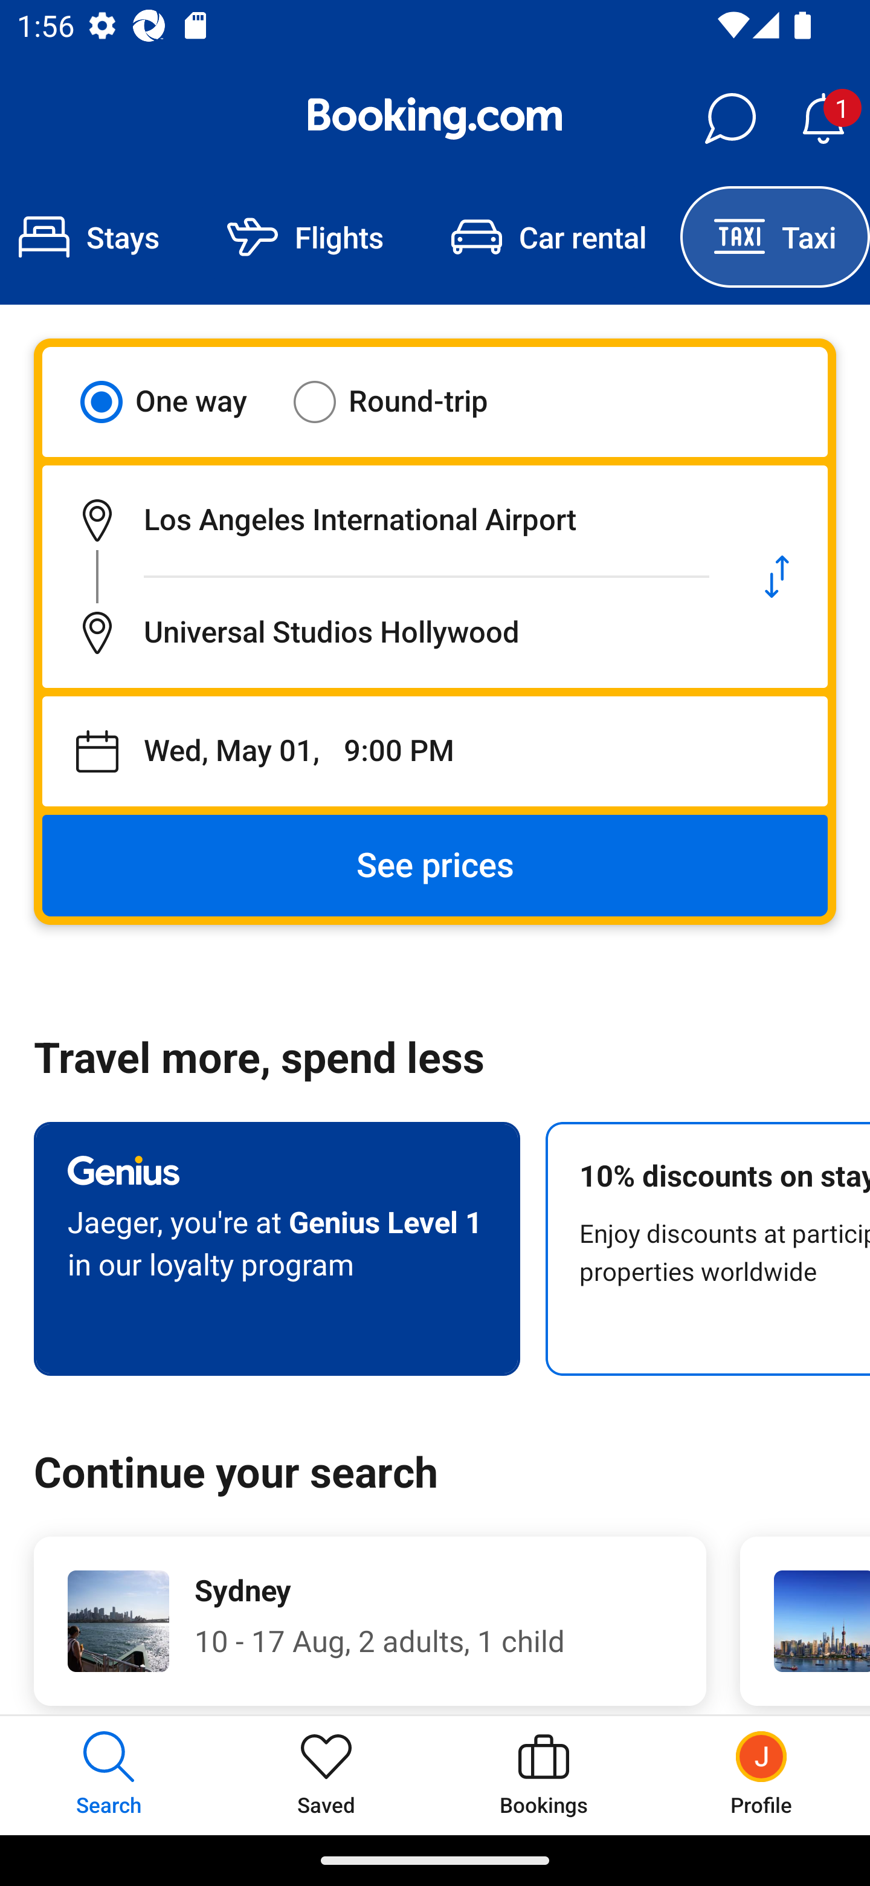  What do you see at coordinates (435, 866) in the screenshot?
I see `See prices` at bounding box center [435, 866].